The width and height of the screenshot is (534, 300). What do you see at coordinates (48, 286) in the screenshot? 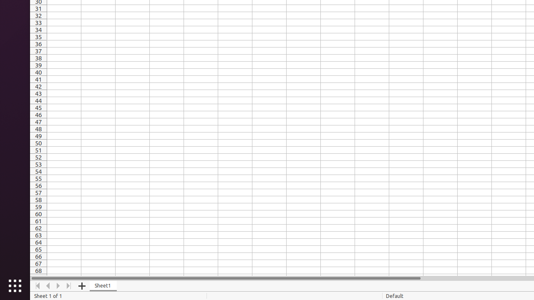
I see `Move Left` at bounding box center [48, 286].